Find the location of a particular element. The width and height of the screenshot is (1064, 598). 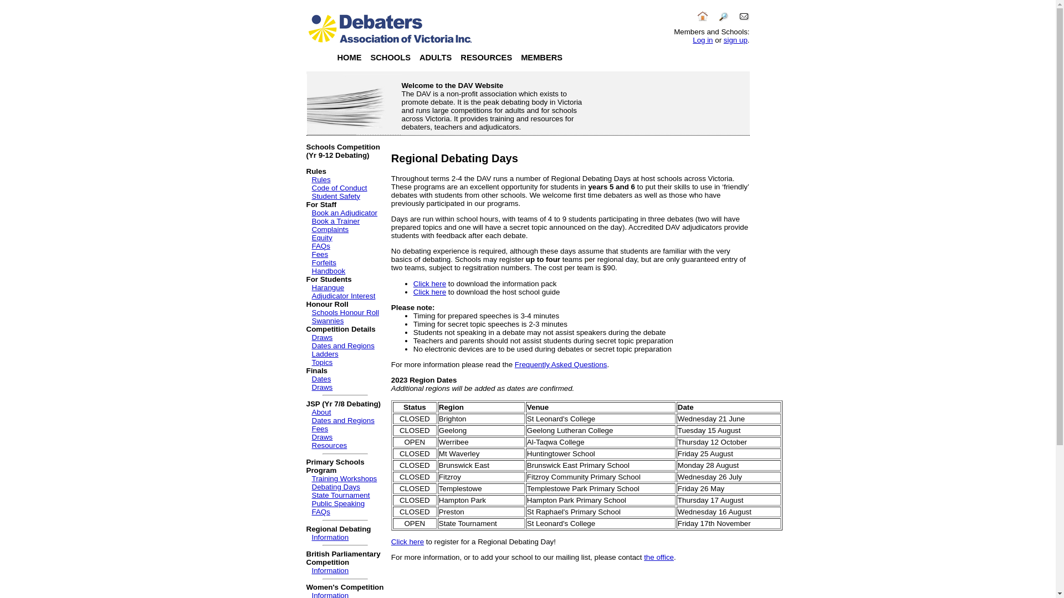

Fees is located at coordinates (320, 255).